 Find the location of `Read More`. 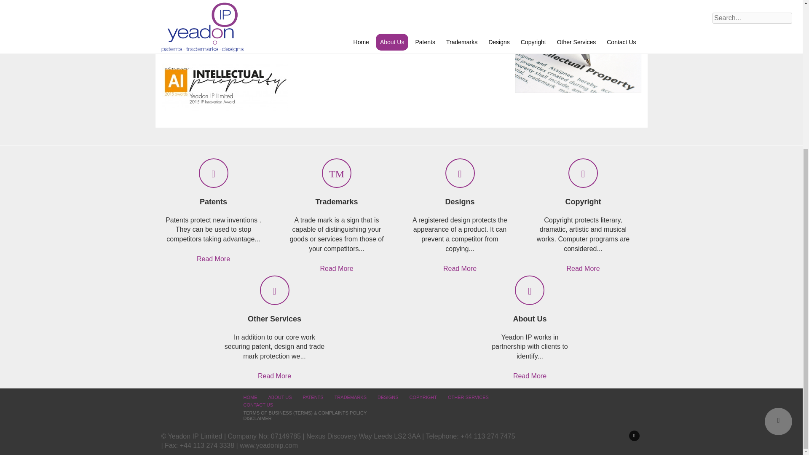

Read More is located at coordinates (336, 277).